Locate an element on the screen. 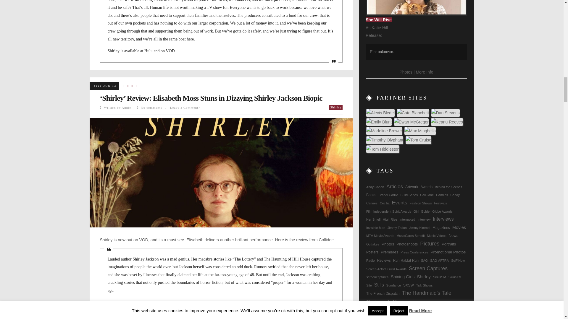 This screenshot has height=319, width=568. Collider is located at coordinates (326, 240).